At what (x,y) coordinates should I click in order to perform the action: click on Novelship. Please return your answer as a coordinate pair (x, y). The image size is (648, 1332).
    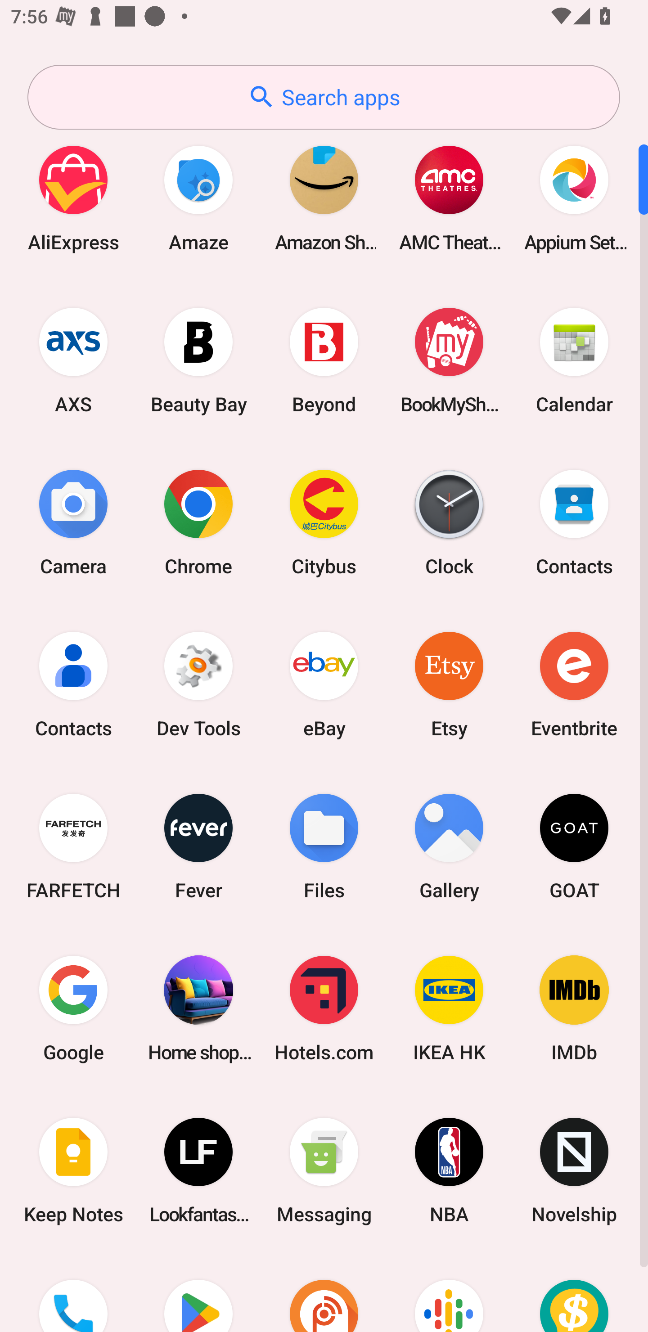
    Looking at the image, I should click on (574, 1171).